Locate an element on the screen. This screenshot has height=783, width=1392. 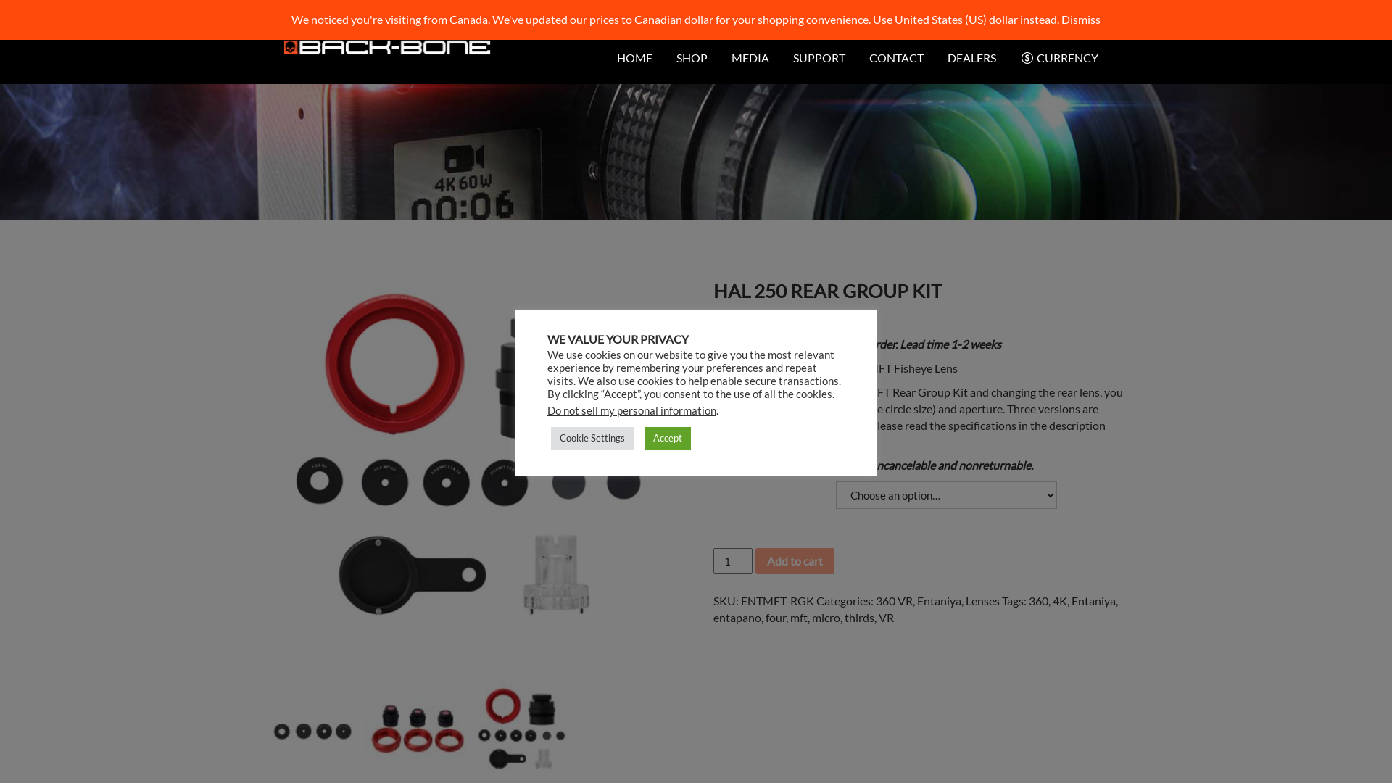
SUPPORT is located at coordinates (819, 58).